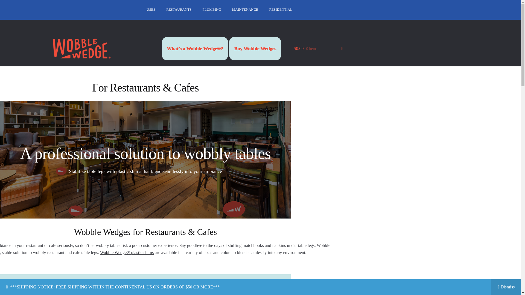  I want to click on RESIDENTIAL, so click(281, 10).